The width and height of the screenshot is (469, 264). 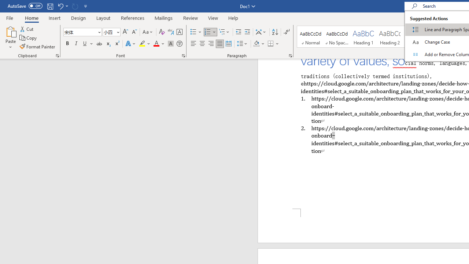 What do you see at coordinates (290, 56) in the screenshot?
I see `Paragraph...` at bounding box center [290, 56].